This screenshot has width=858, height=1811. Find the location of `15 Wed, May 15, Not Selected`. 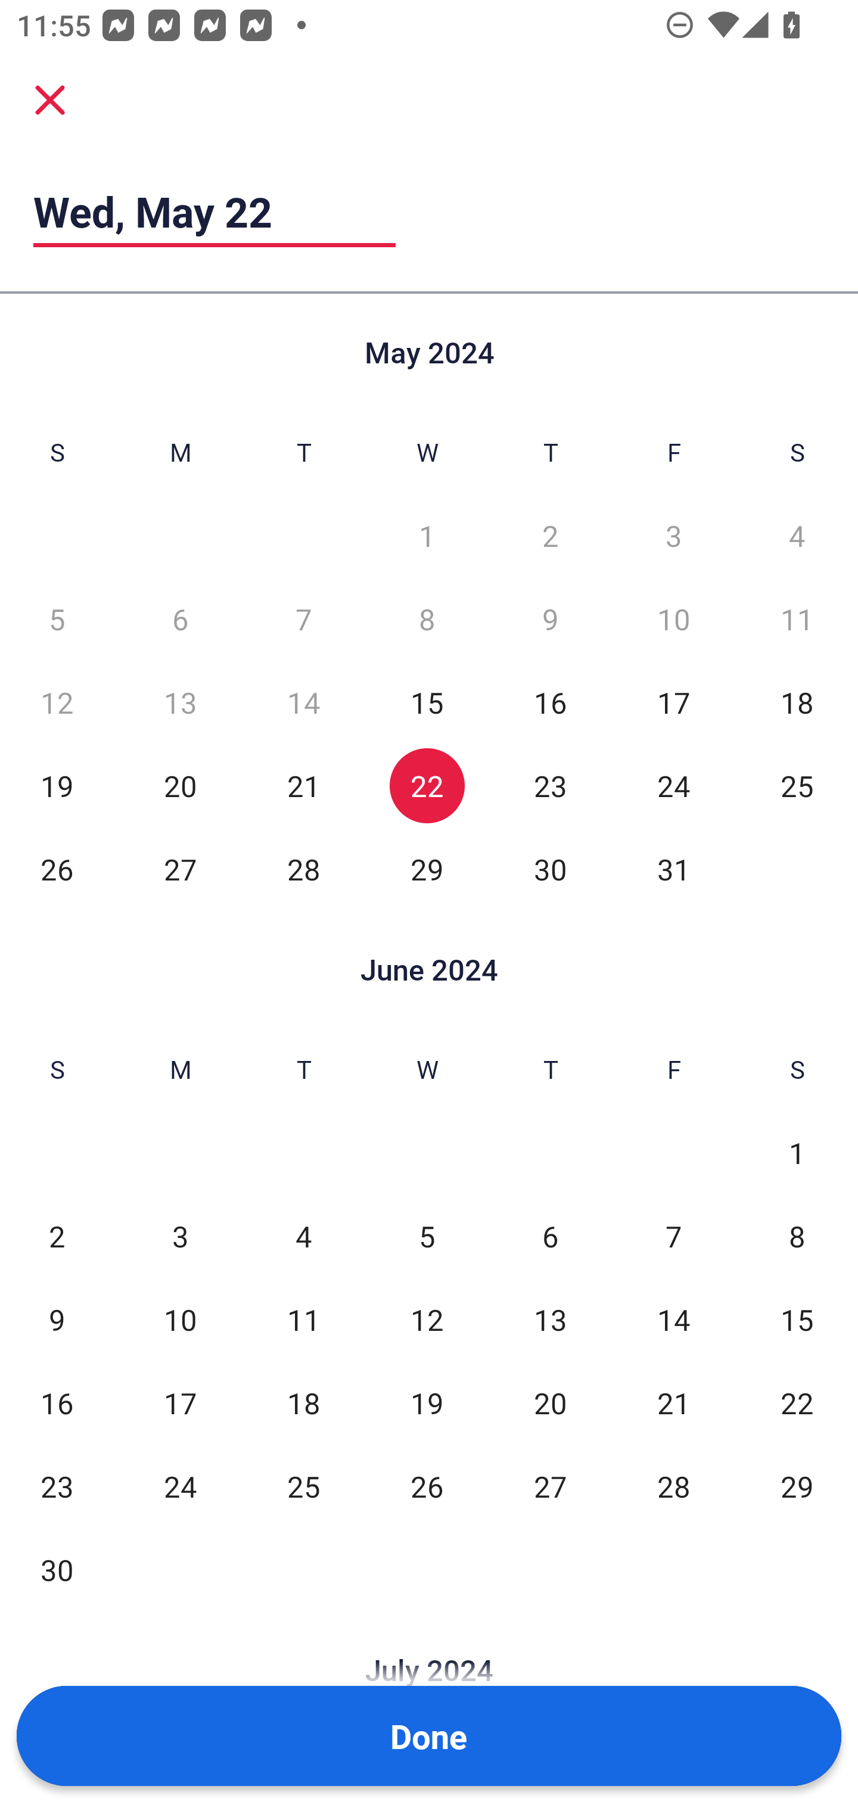

15 Wed, May 15, Not Selected is located at coordinates (427, 702).